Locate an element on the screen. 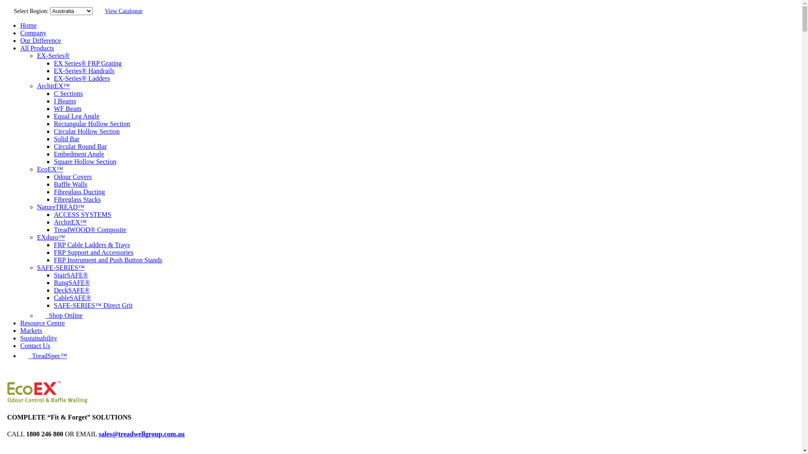  FRP Cable Ladders & Trays is located at coordinates (92, 245).